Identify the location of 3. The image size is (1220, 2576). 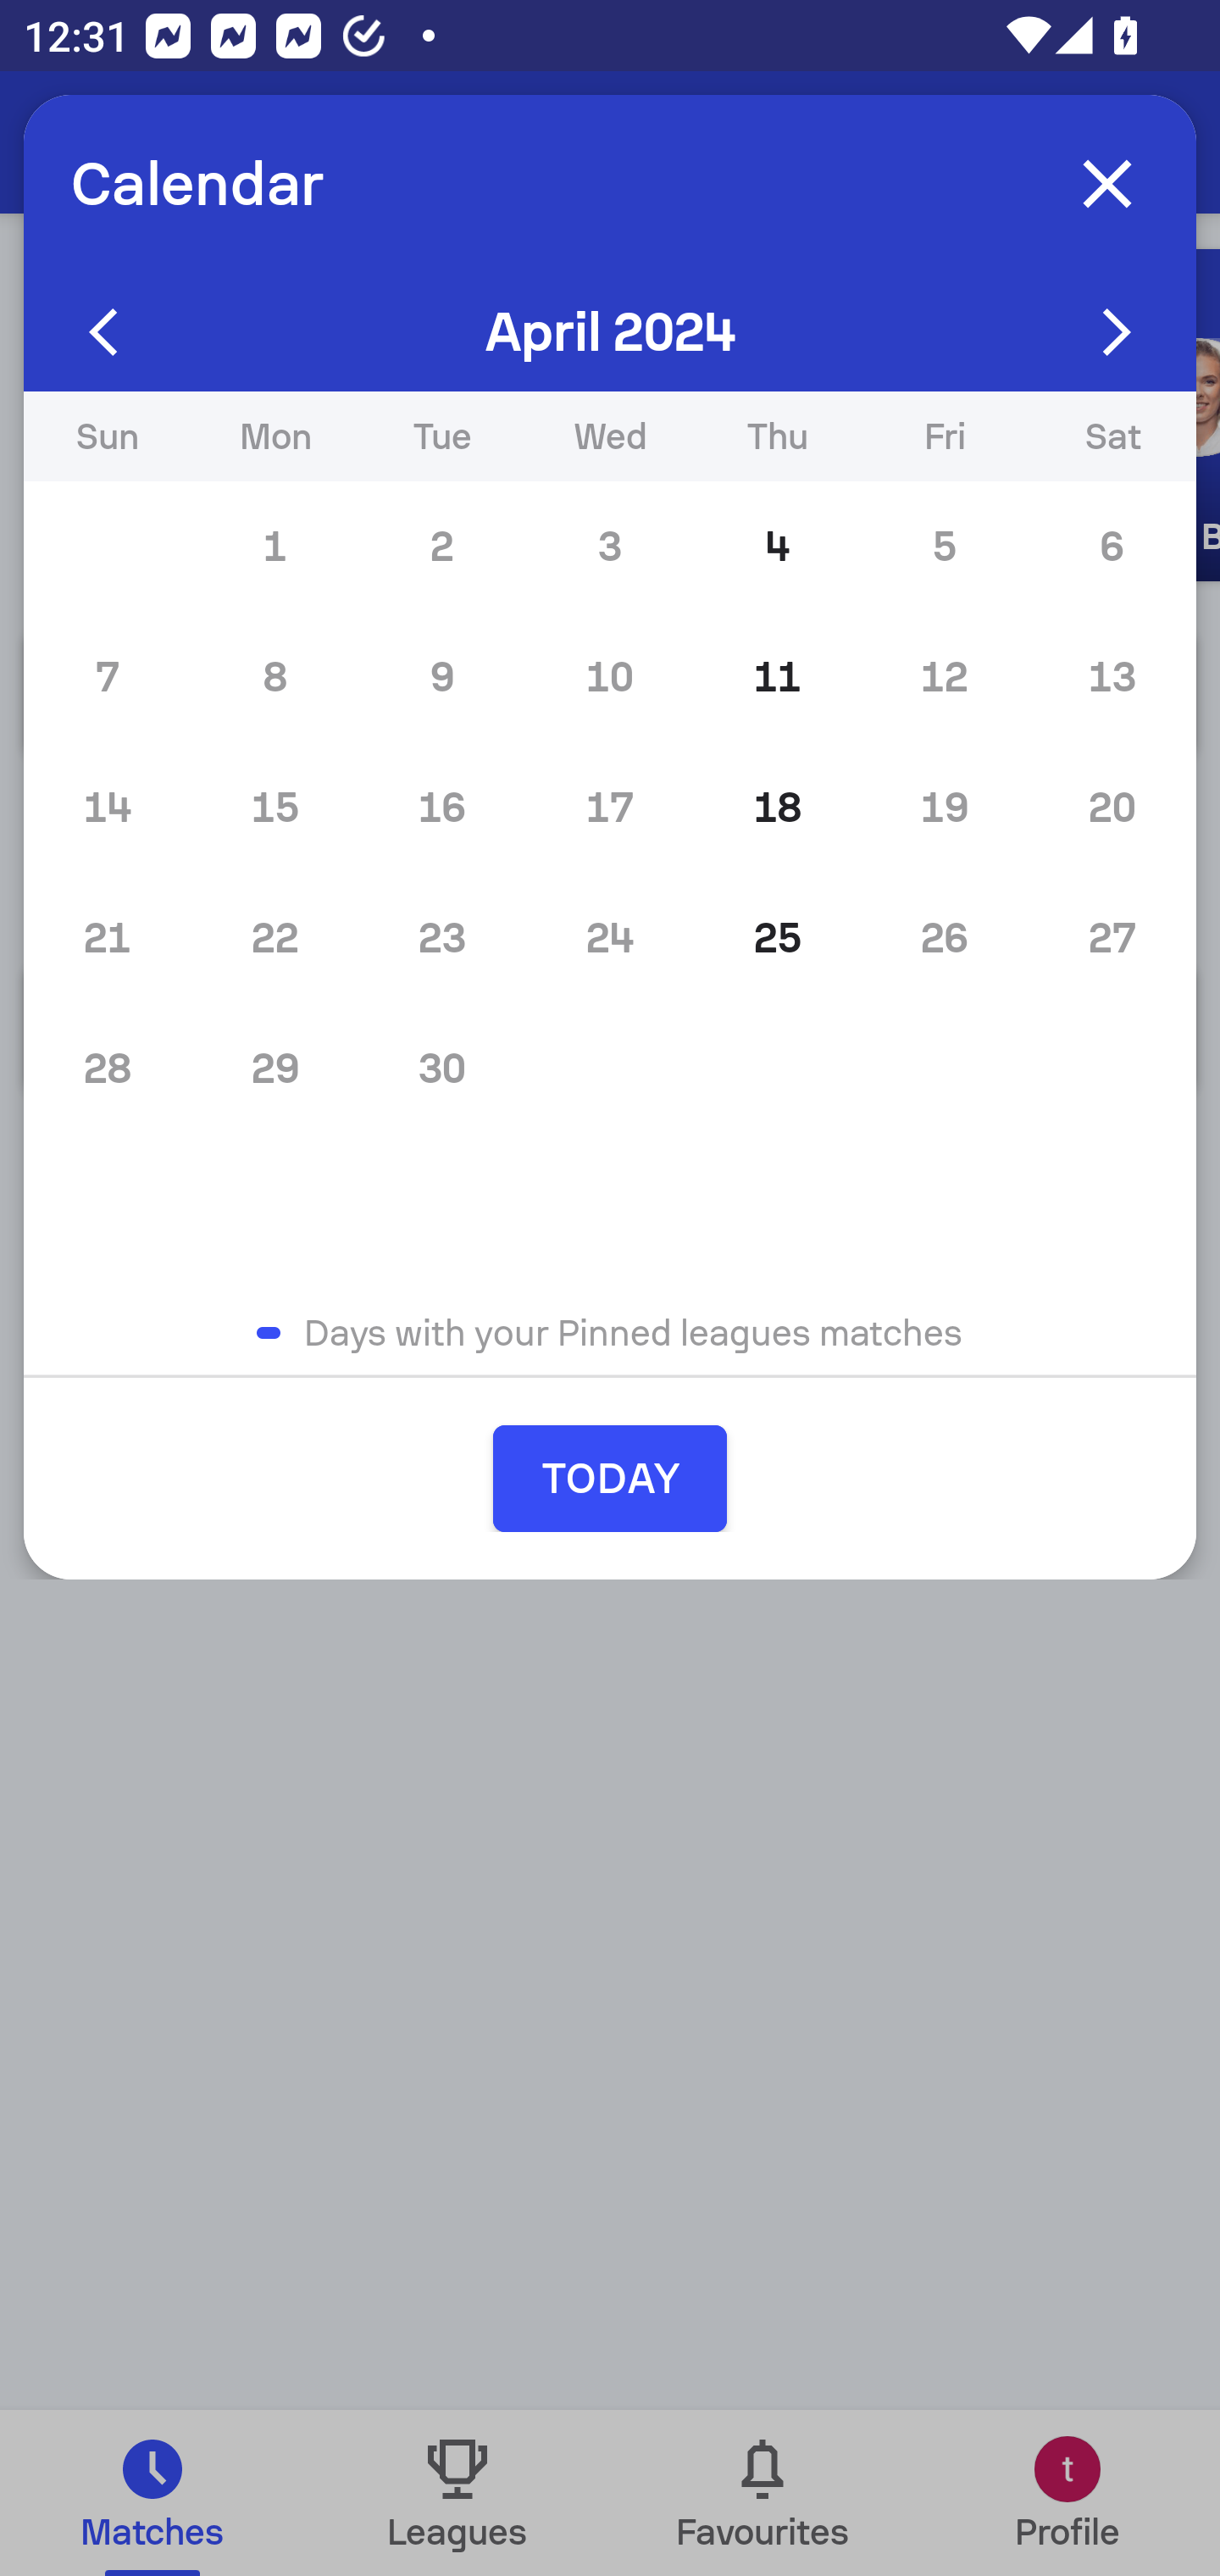
(610, 547).